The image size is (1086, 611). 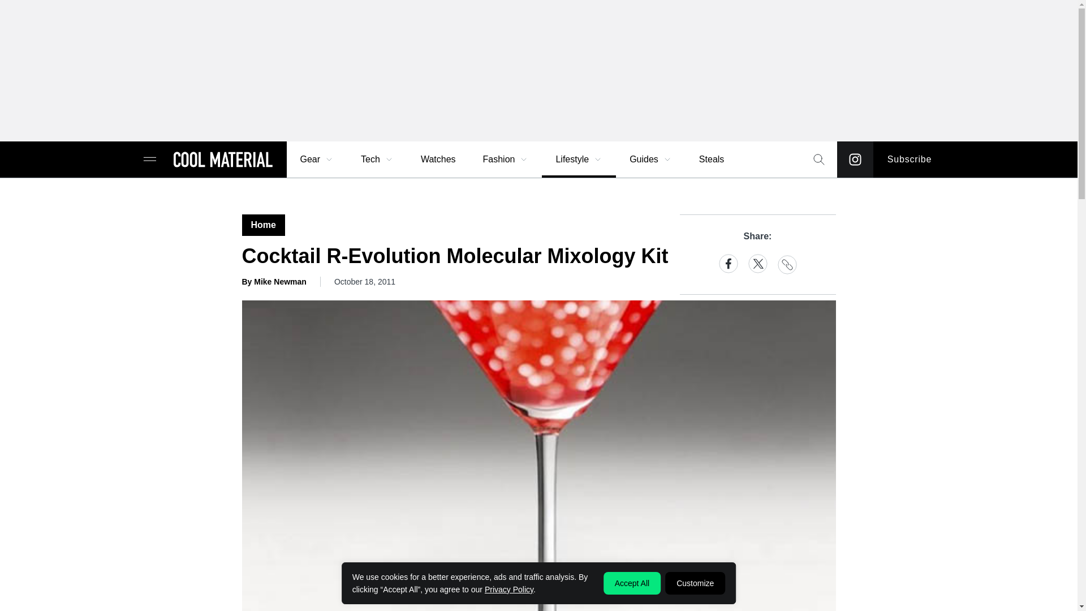 What do you see at coordinates (632, 583) in the screenshot?
I see `Accept All` at bounding box center [632, 583].